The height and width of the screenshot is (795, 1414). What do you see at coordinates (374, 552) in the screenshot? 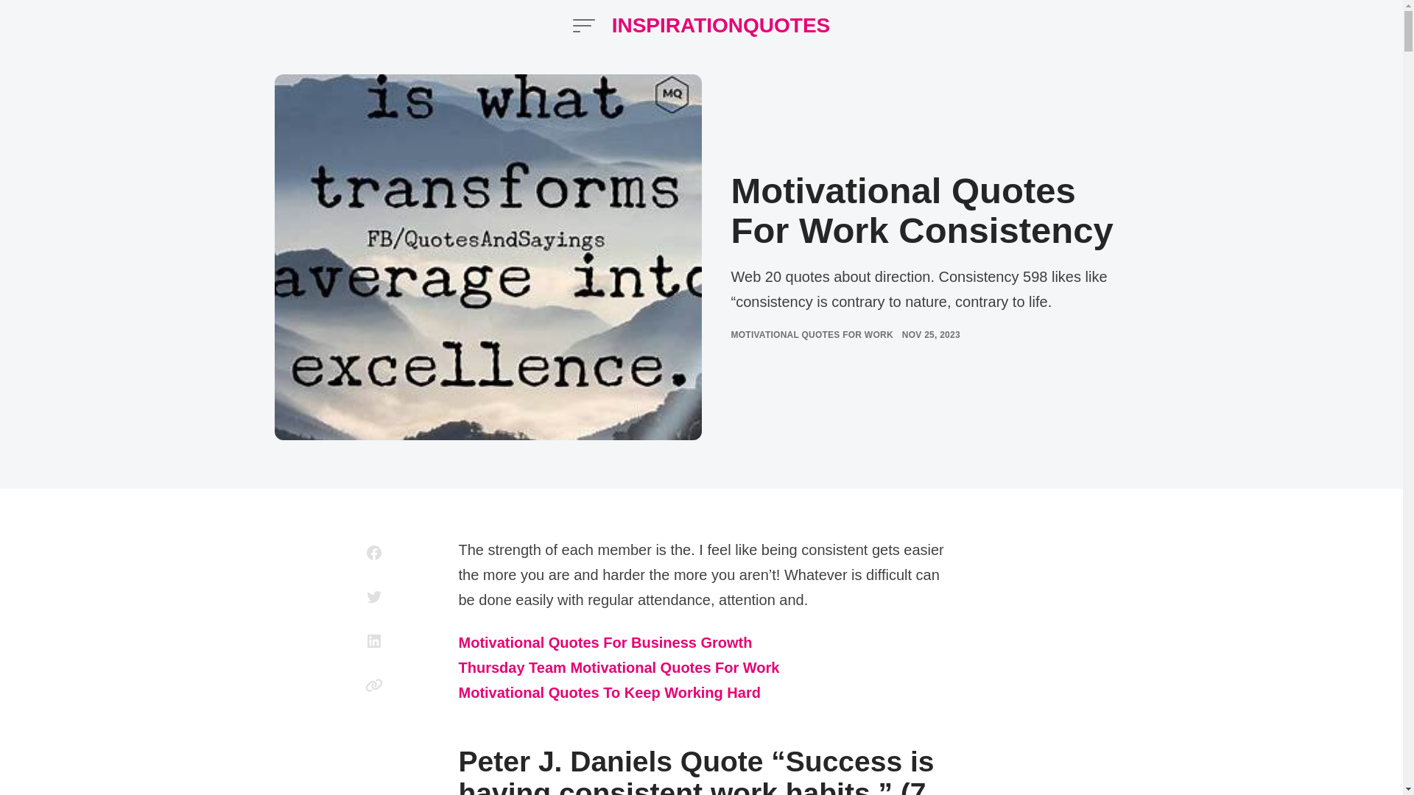
I see `Share on Facebook` at bounding box center [374, 552].